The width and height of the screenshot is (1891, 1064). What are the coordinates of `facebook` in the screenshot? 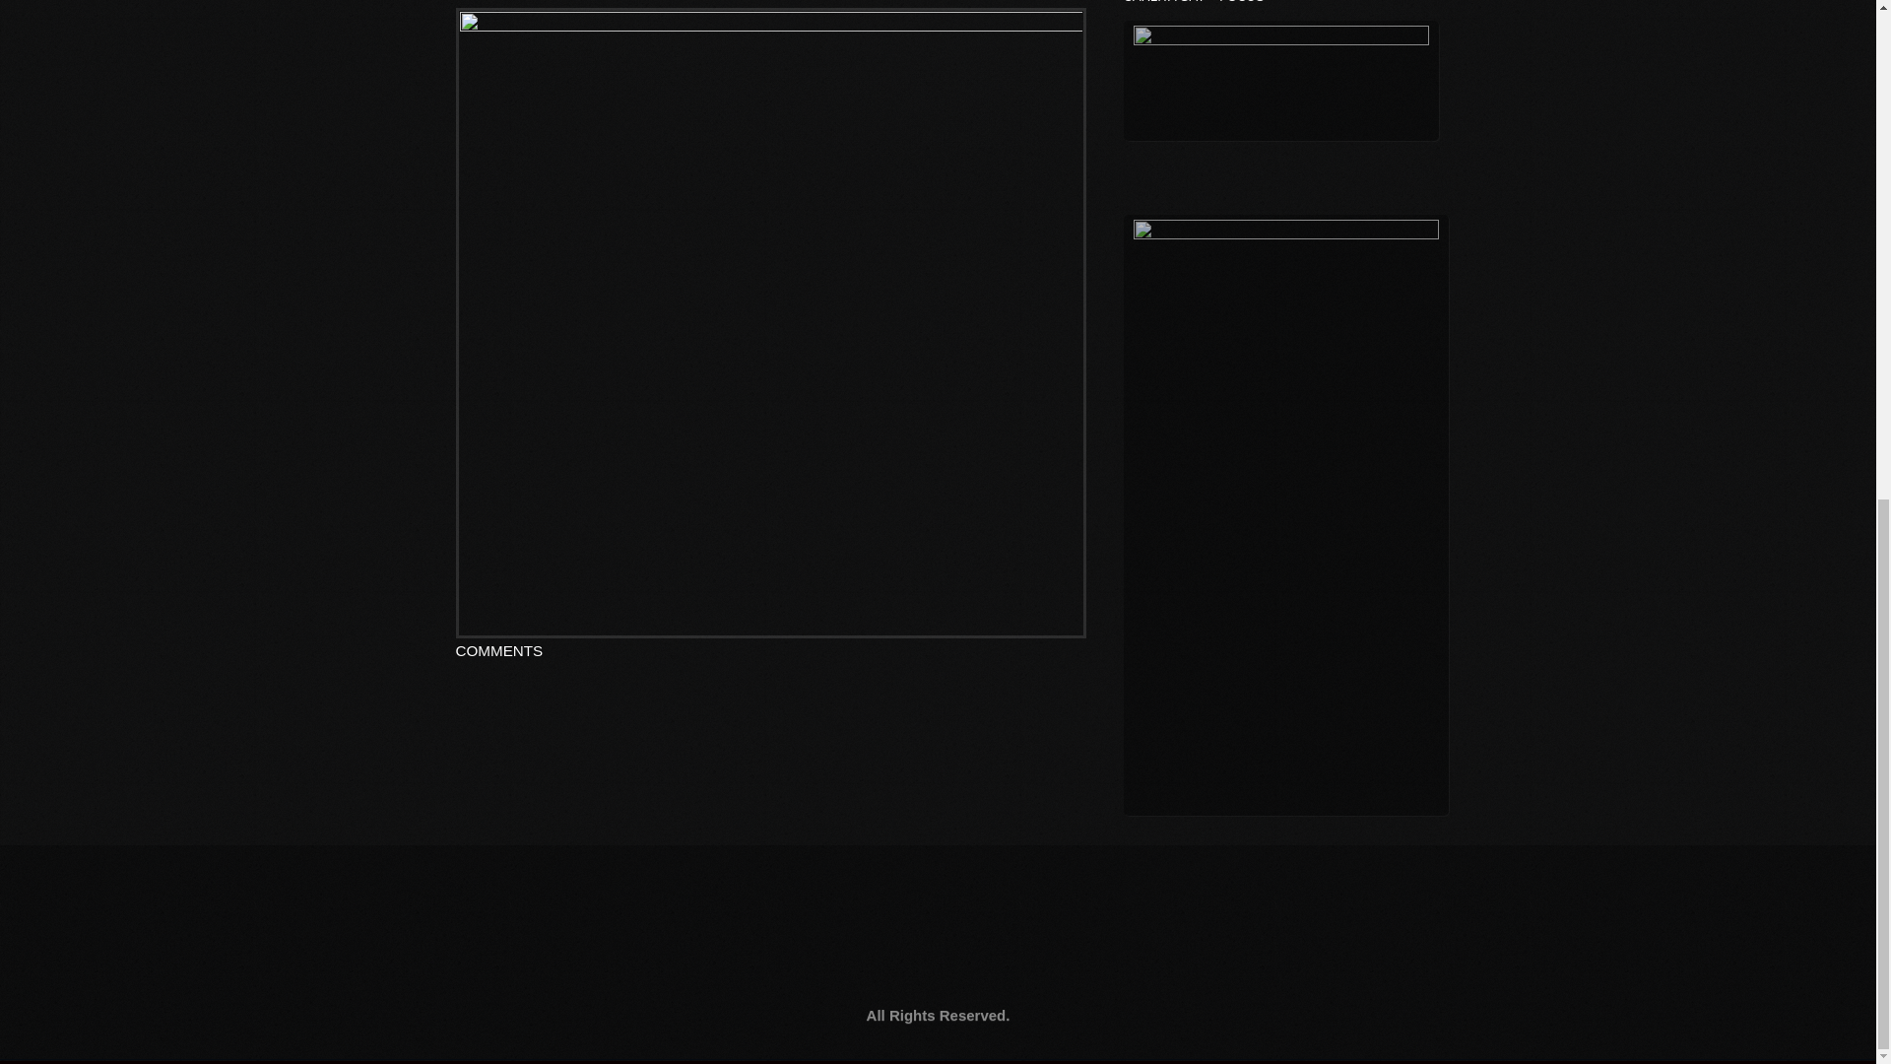 It's located at (660, 960).